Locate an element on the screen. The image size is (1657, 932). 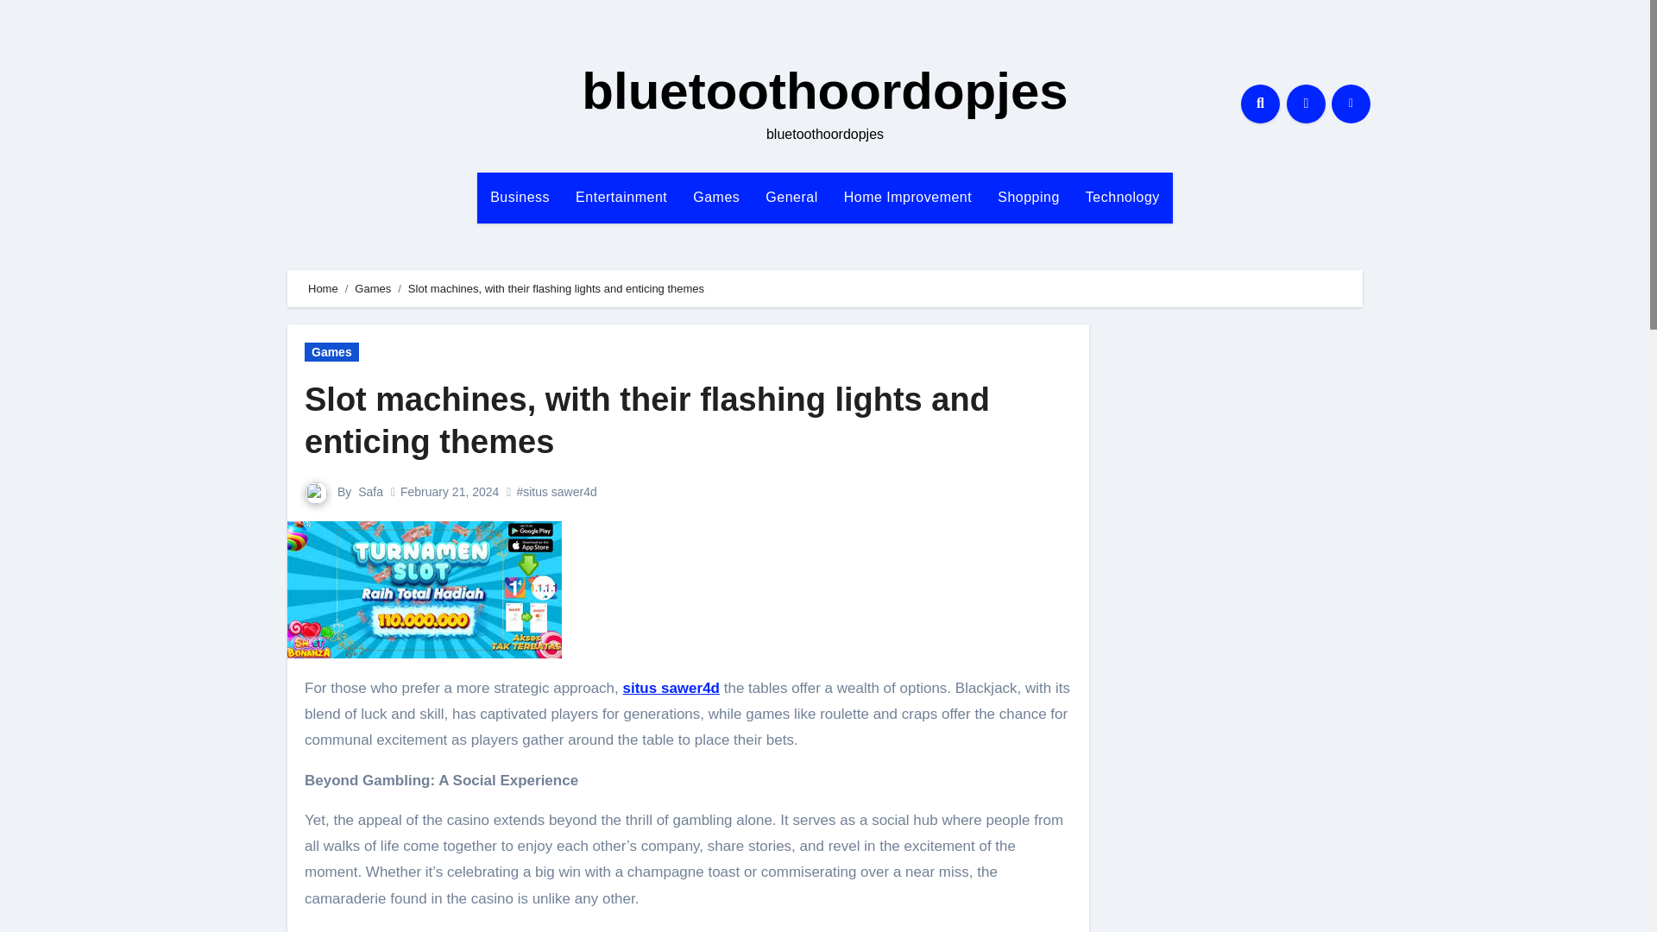
Shopping is located at coordinates (1028, 197).